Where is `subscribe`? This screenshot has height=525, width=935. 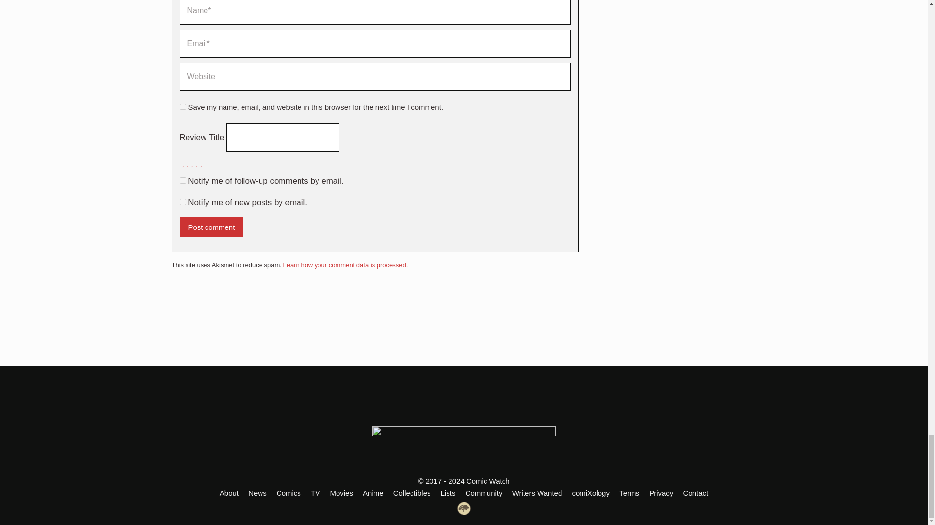
subscribe is located at coordinates (182, 181).